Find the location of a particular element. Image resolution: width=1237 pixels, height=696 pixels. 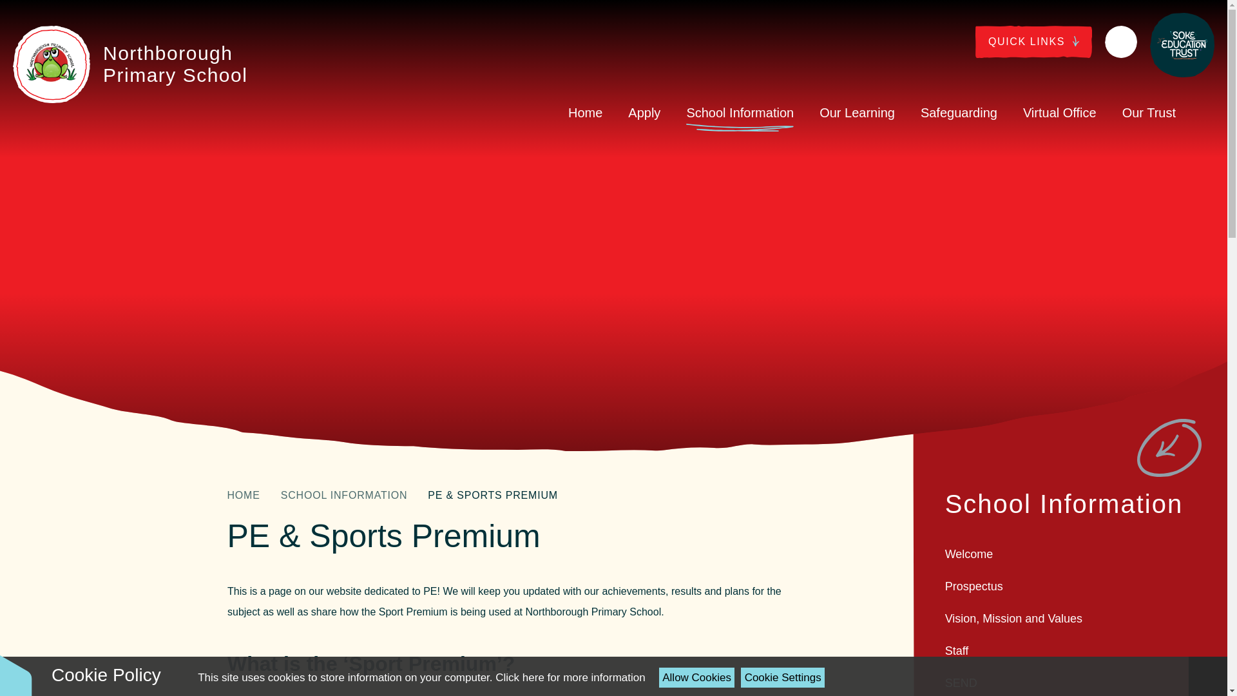

School Information is located at coordinates (740, 112).